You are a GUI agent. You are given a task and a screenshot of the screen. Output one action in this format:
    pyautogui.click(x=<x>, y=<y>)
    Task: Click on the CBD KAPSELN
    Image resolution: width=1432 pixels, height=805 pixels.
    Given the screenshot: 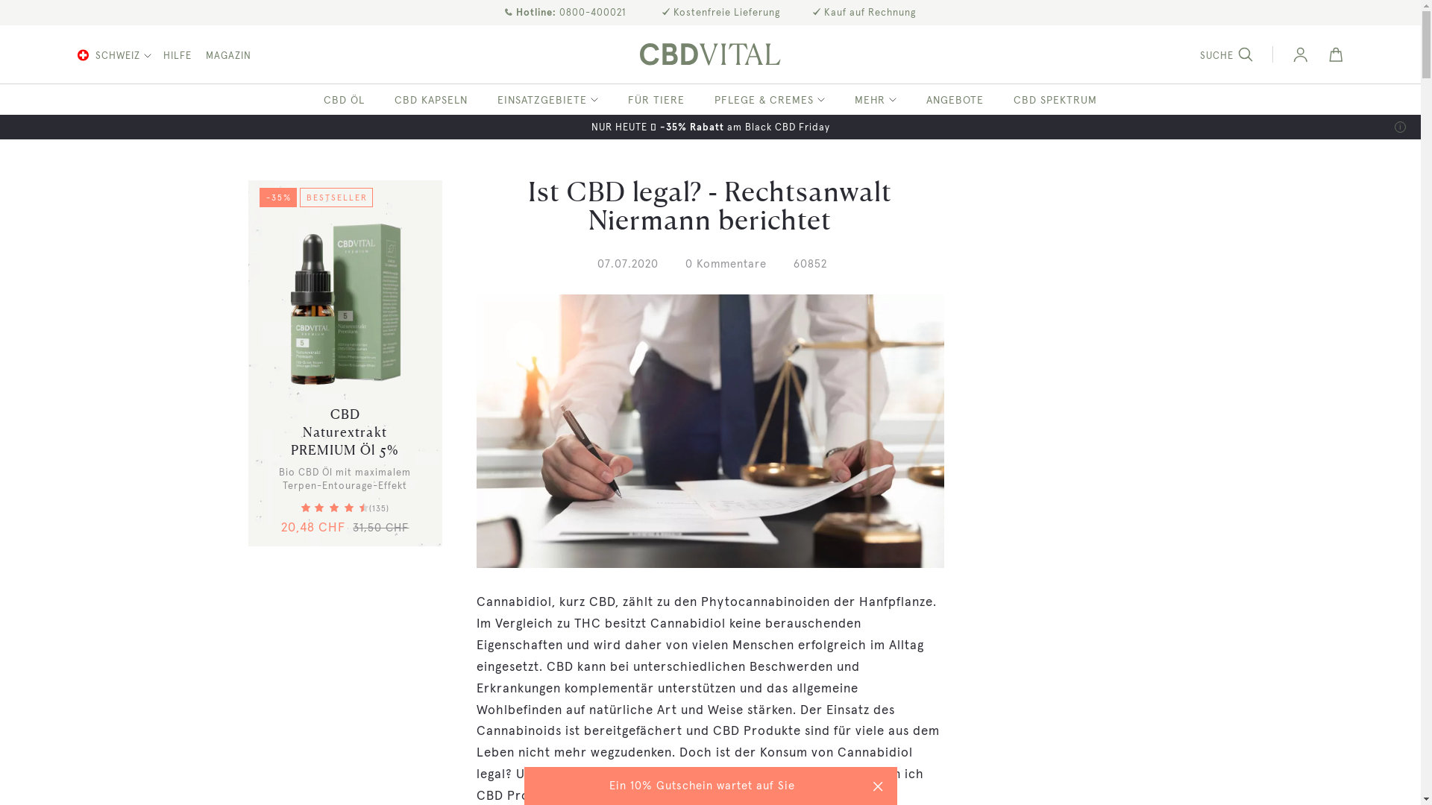 What is the action you would take?
    pyautogui.click(x=431, y=97)
    